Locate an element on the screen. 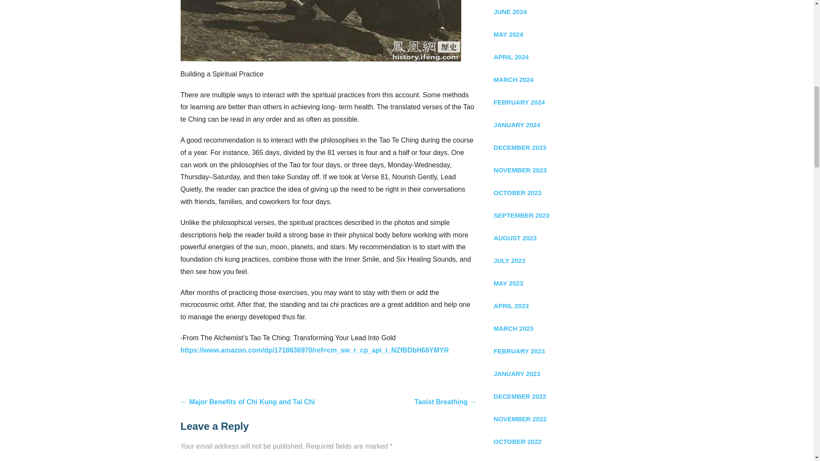 The image size is (820, 461). DECEMBER 2023 is located at coordinates (563, 147).